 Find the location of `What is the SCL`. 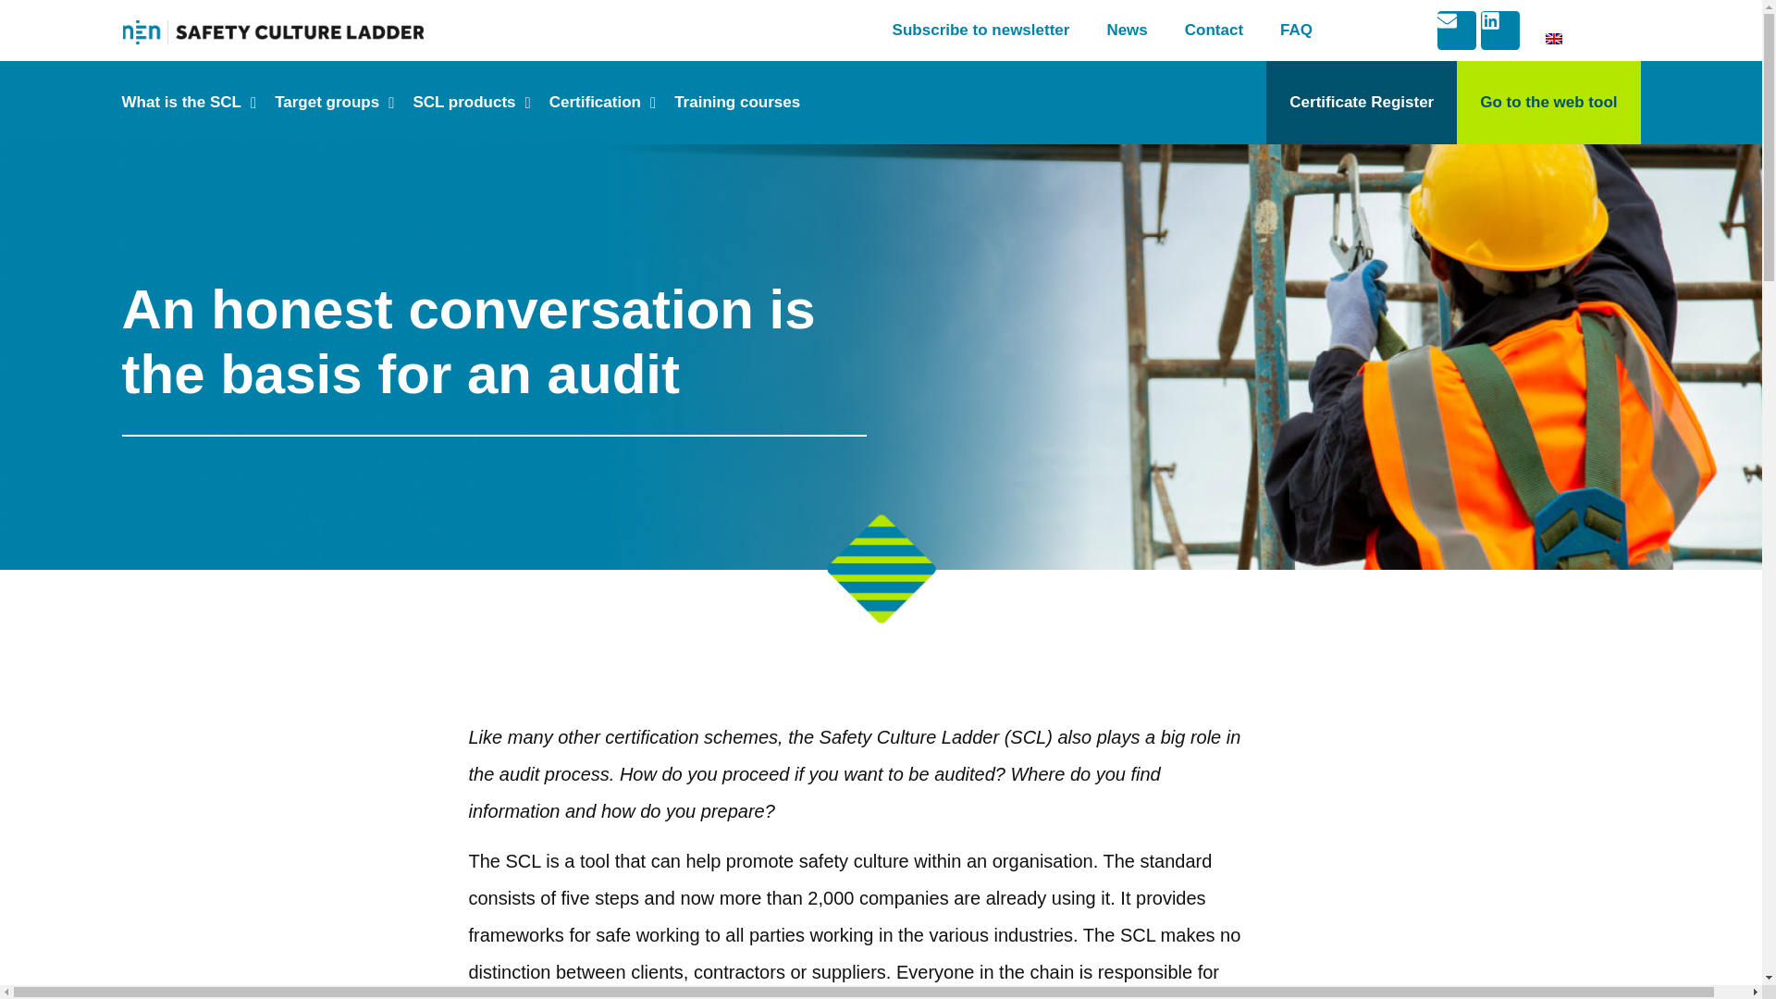

What is the SCL is located at coordinates (190, 103).